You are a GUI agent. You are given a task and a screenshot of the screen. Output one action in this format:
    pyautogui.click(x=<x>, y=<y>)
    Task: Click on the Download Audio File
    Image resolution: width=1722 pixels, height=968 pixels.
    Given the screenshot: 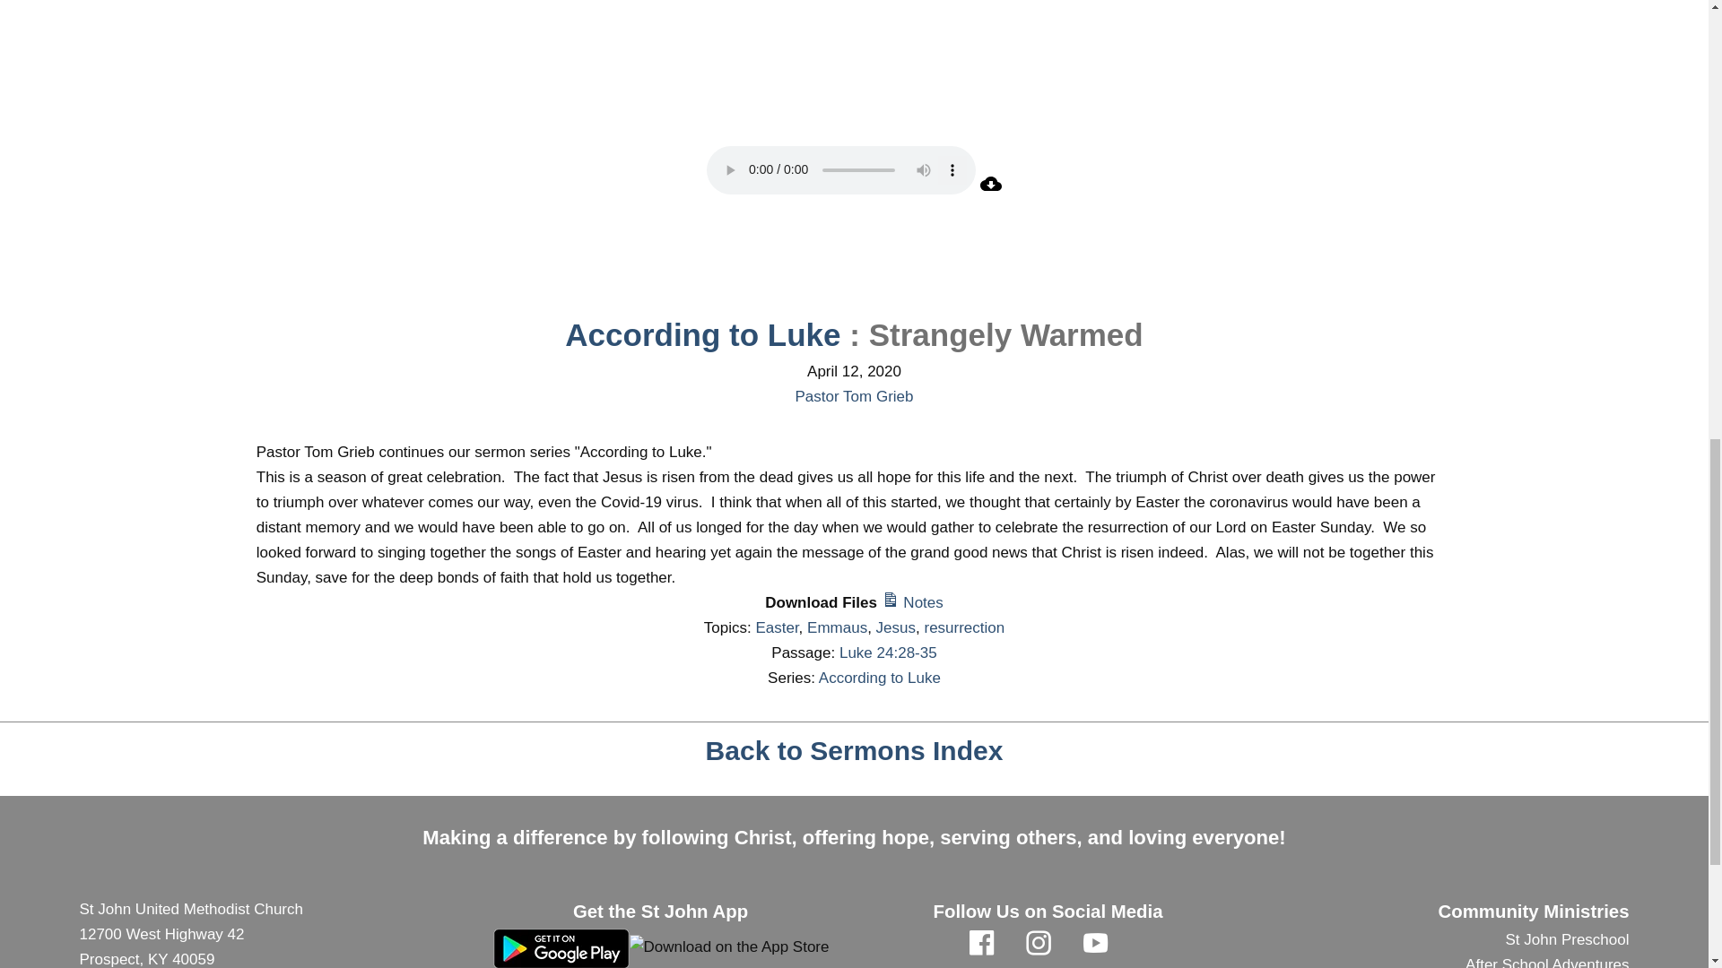 What is the action you would take?
    pyautogui.click(x=990, y=189)
    